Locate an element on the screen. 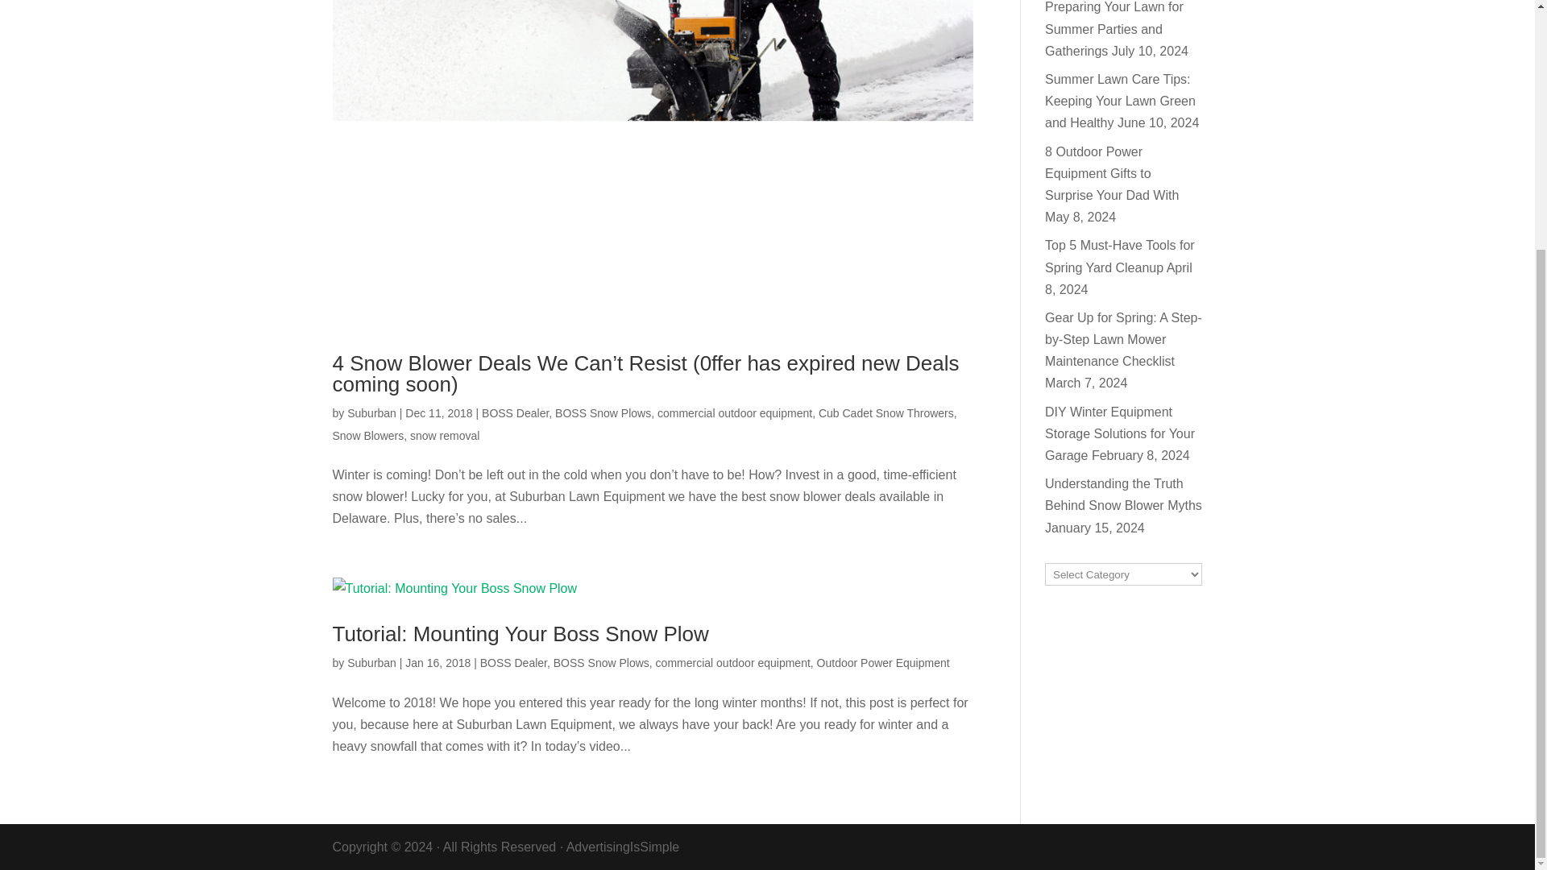  Understanding the Truth Behind Snow Blower Myths is located at coordinates (1123, 495).